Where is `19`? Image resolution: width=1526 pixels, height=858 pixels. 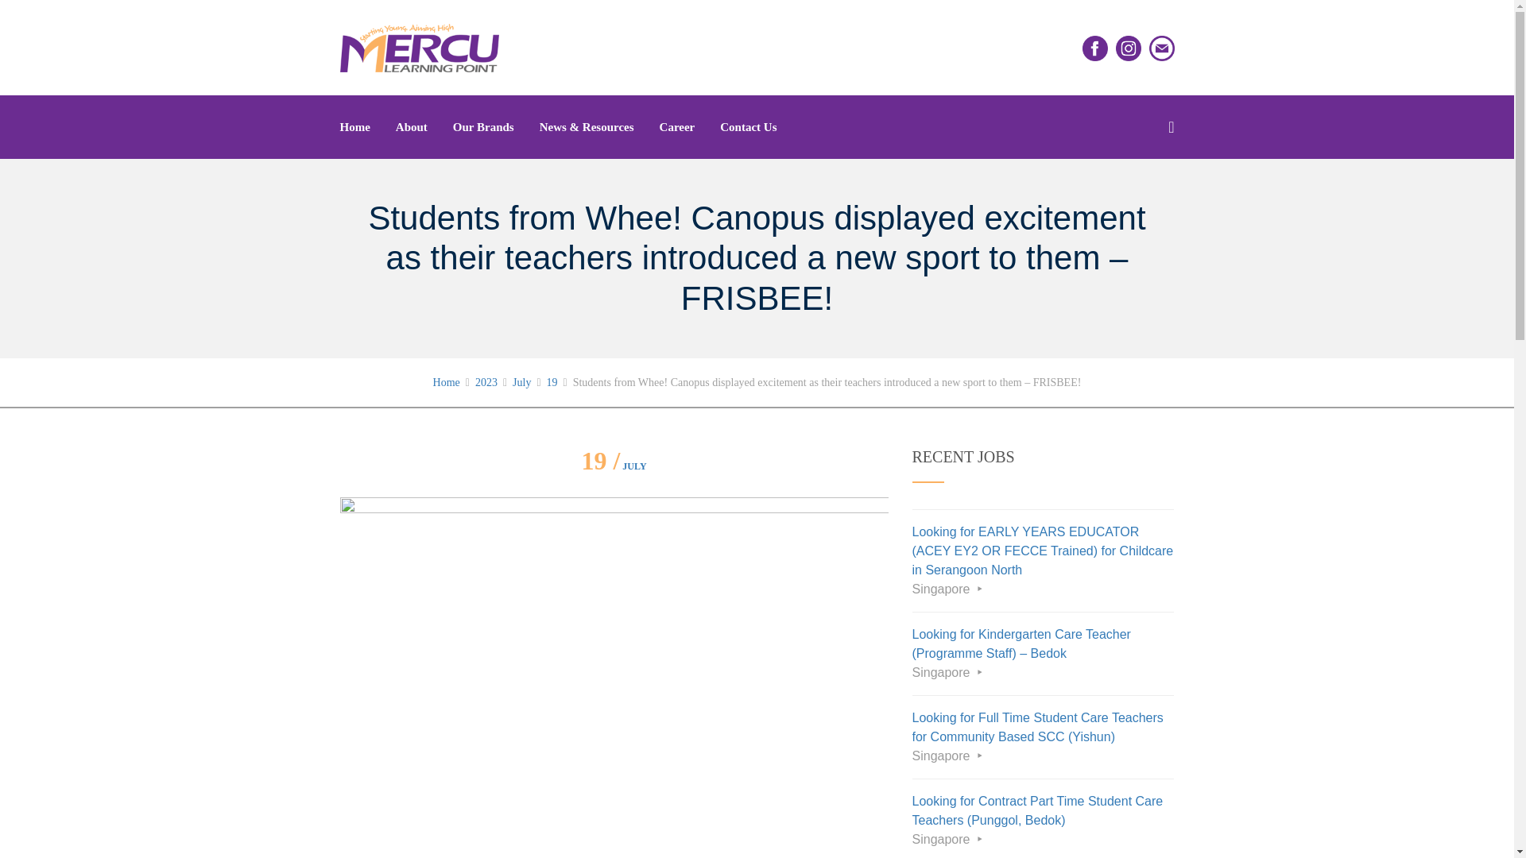 19 is located at coordinates (552, 383).